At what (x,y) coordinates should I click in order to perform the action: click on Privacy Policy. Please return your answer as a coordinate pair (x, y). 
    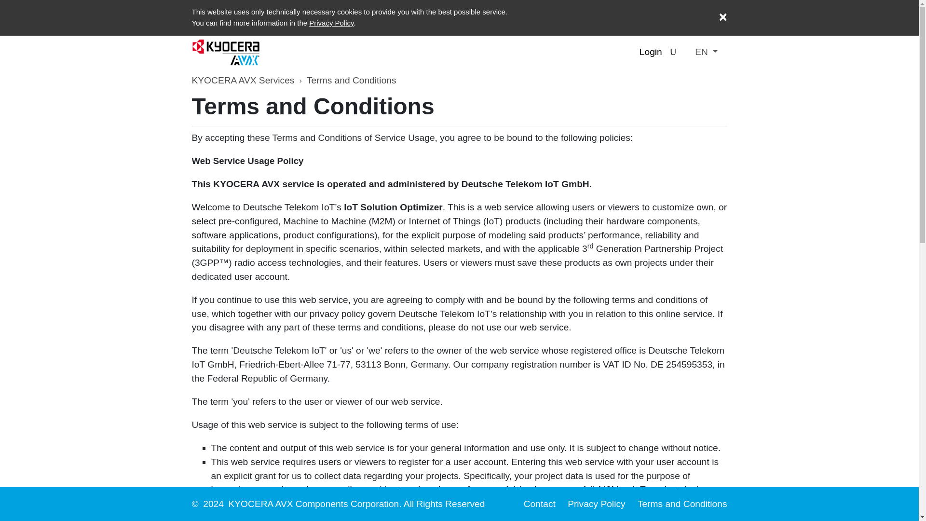
    Looking at the image, I should click on (331, 23).